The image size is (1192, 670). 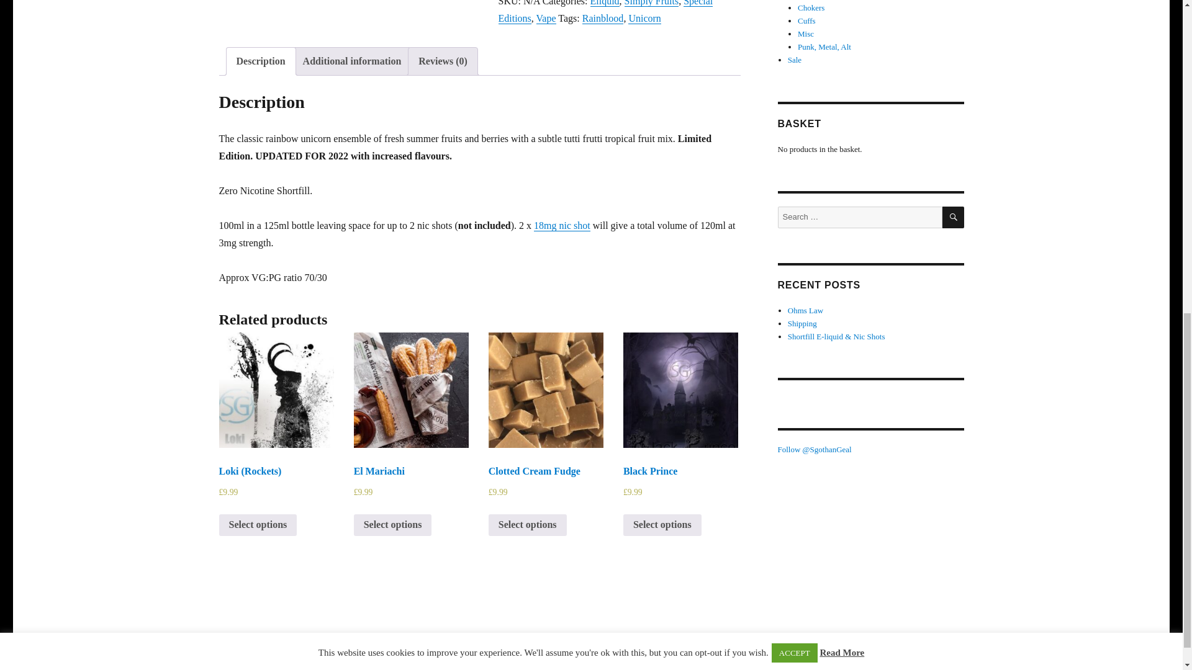 What do you see at coordinates (652, 2) in the screenshot?
I see `Simply Fruits` at bounding box center [652, 2].